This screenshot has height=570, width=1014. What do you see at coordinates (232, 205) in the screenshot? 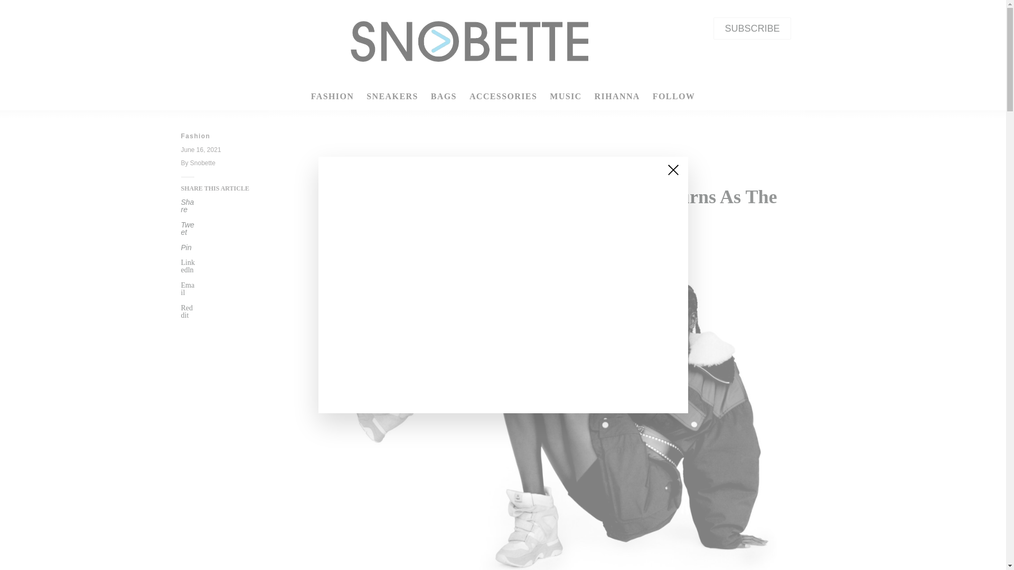
I see `Share` at bounding box center [232, 205].